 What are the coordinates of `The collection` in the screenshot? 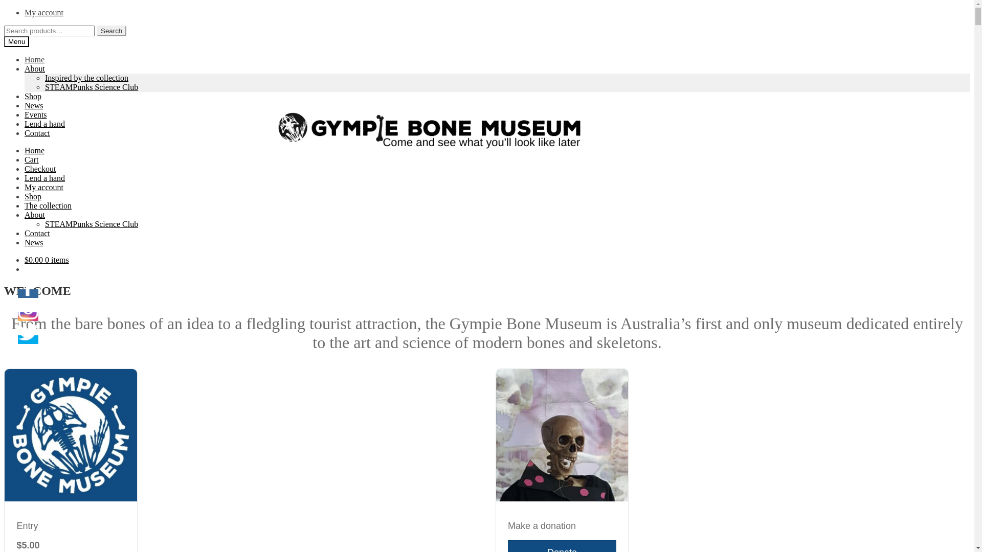 It's located at (48, 205).